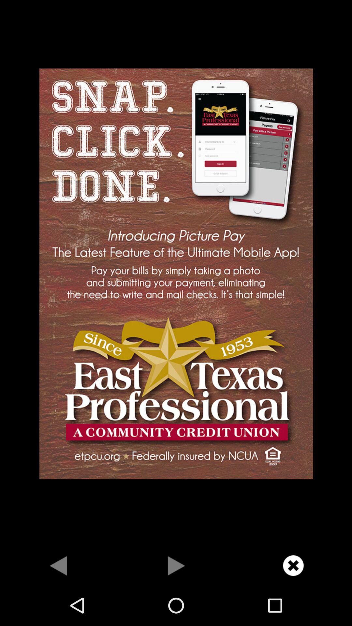 Image resolution: width=352 pixels, height=626 pixels. Describe the element at coordinates (176, 565) in the screenshot. I see `go to next` at that location.